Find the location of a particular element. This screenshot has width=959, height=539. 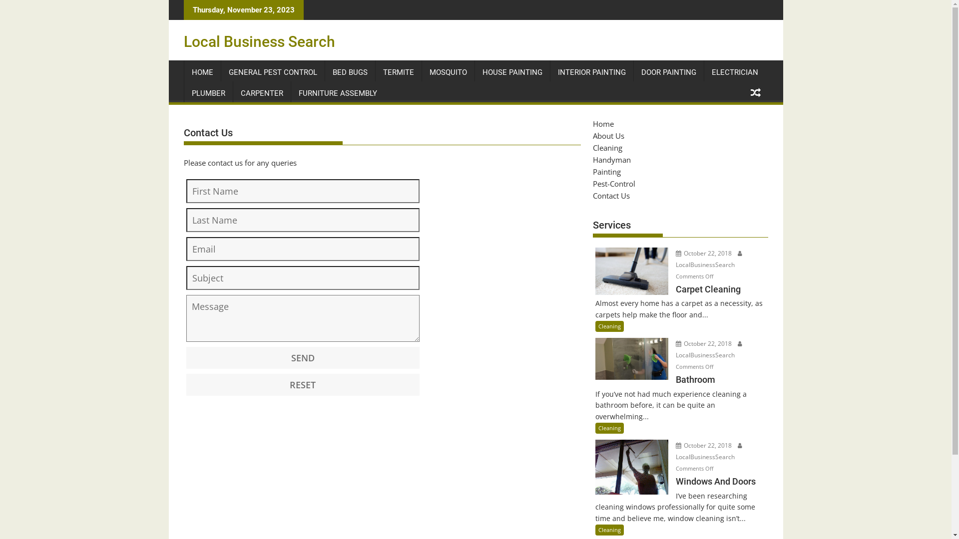

Pest-Control is located at coordinates (613, 184).